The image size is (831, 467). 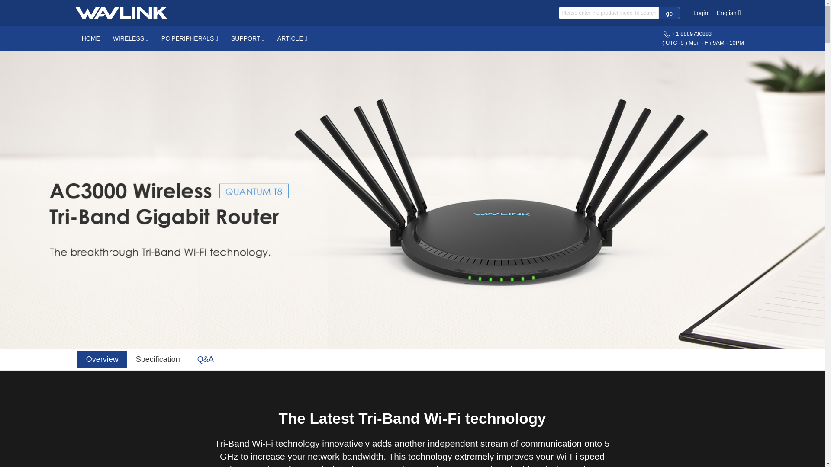 What do you see at coordinates (130, 38) in the screenshot?
I see `WIRELESS` at bounding box center [130, 38].